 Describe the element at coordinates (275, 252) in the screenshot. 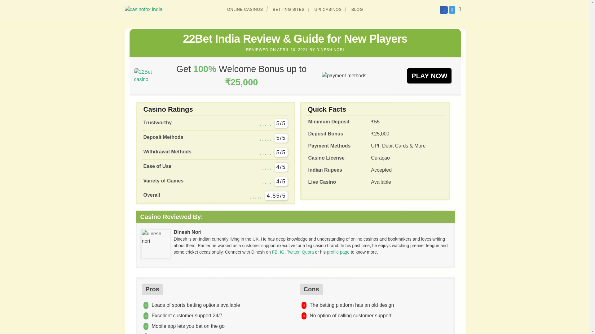

I see `FB` at that location.